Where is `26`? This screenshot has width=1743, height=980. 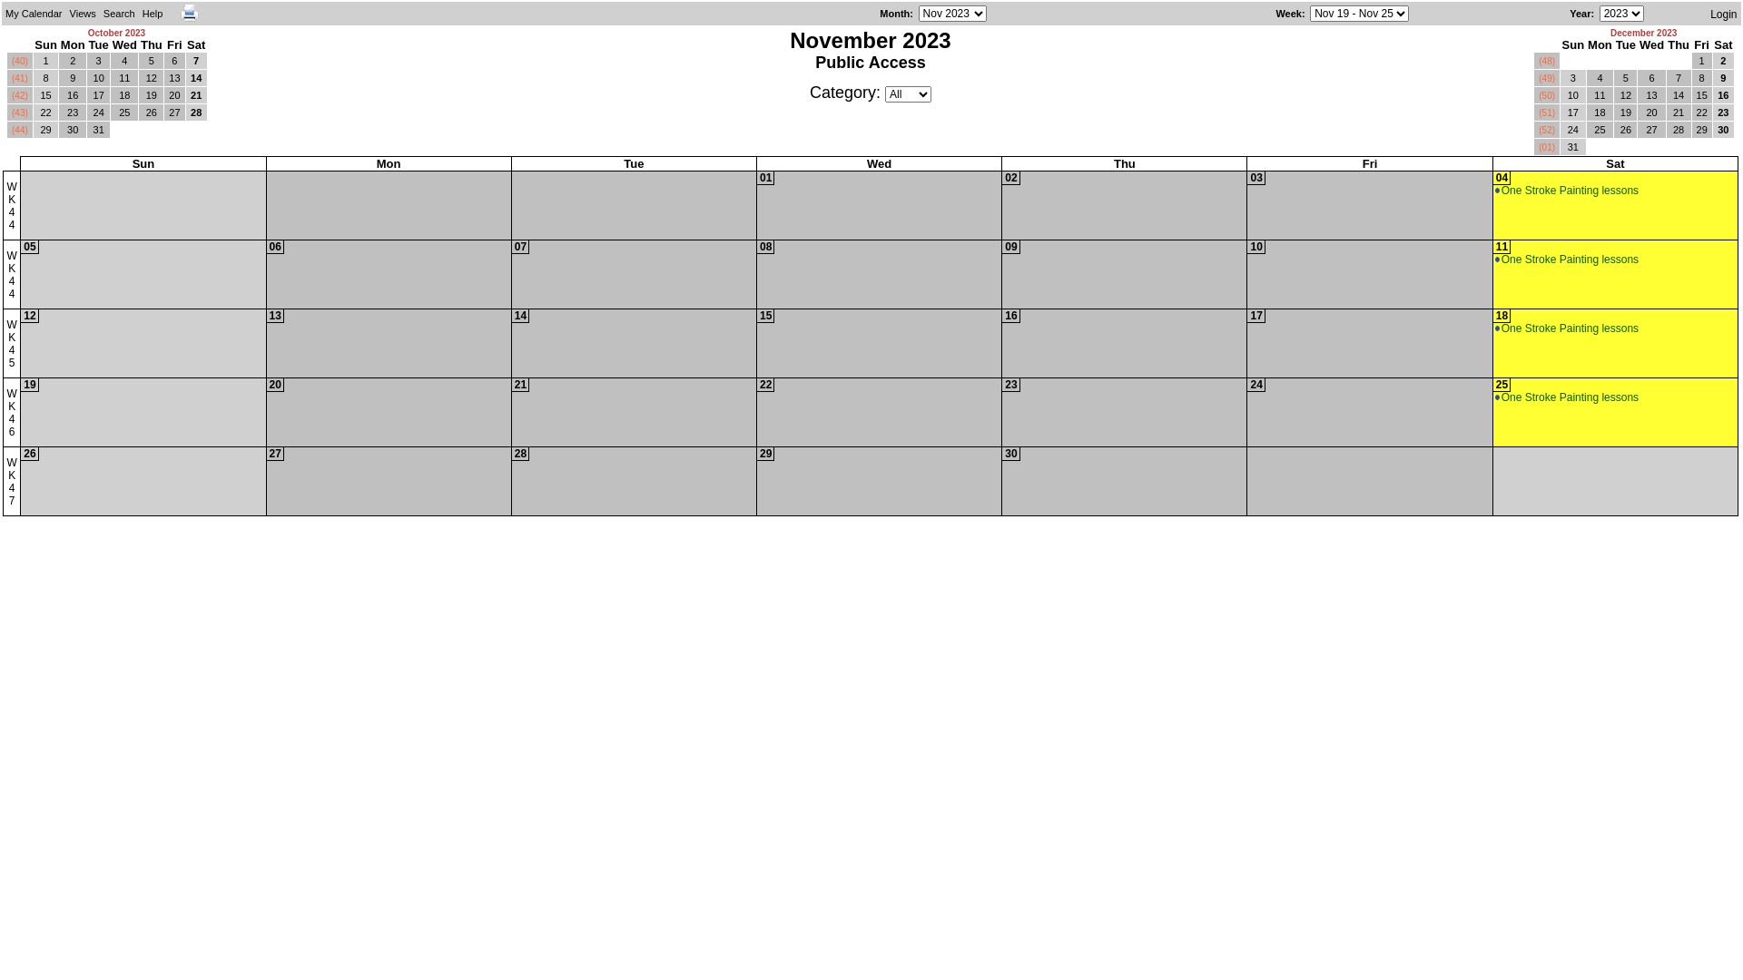 26 is located at coordinates (151, 113).